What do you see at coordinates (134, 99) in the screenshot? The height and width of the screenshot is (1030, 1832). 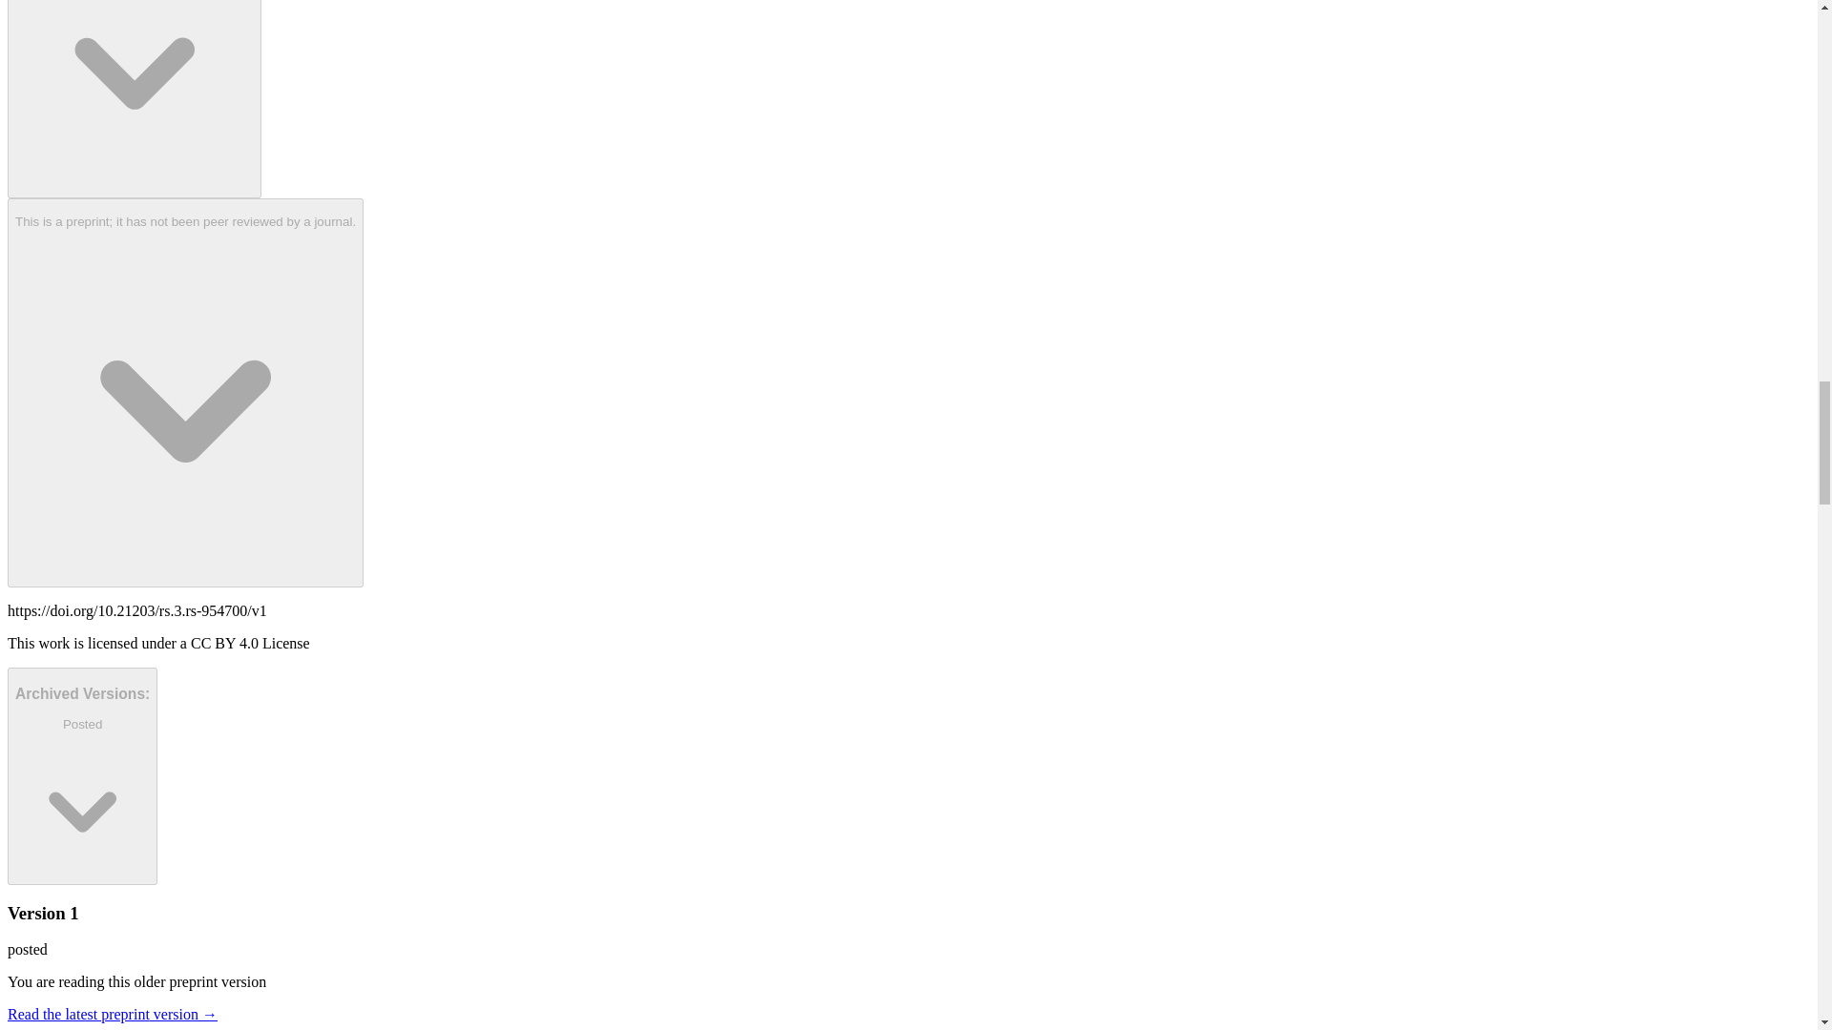 I see `Sujin Lee, Byungjoon Min, Junhyeok Bang` at bounding box center [134, 99].